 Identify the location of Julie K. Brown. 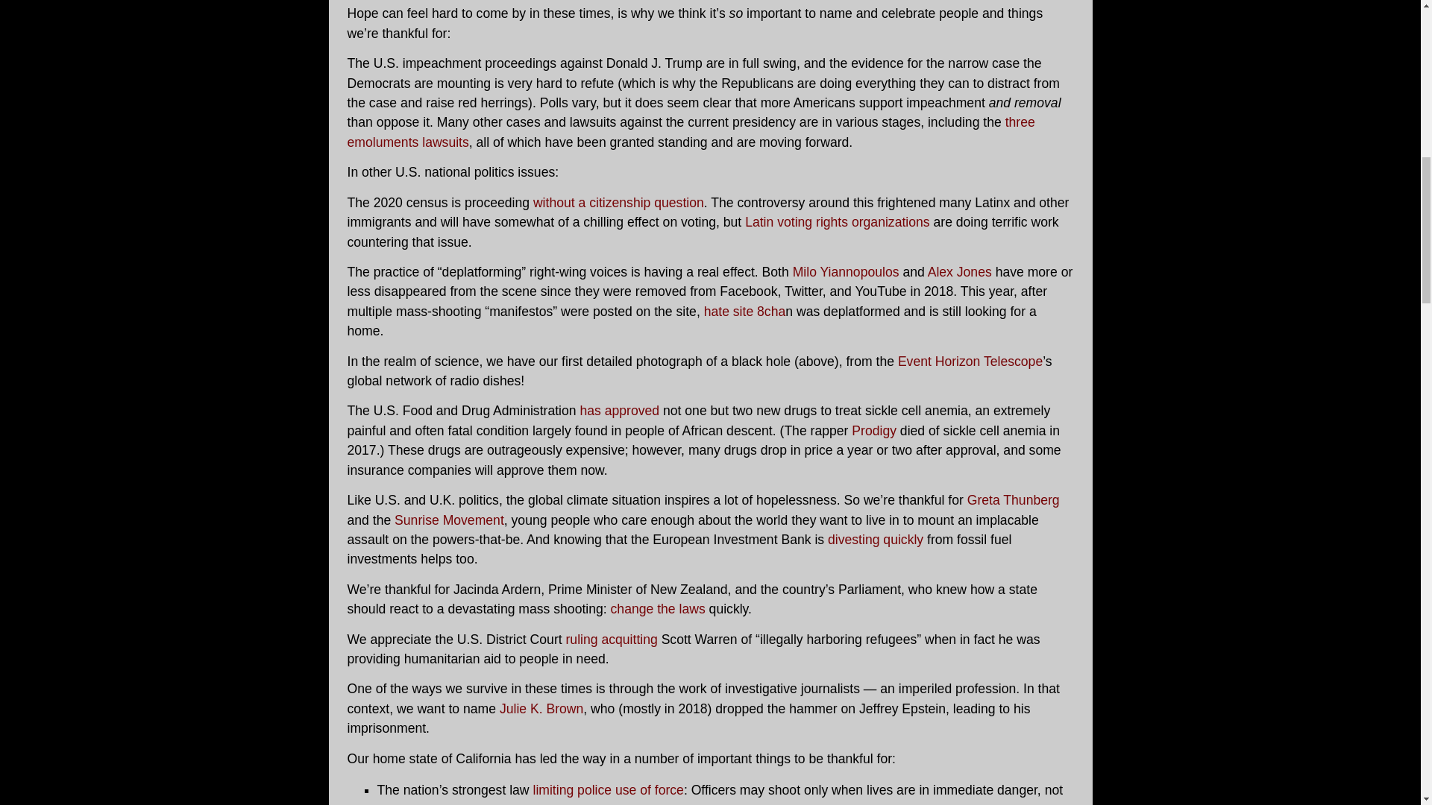
(541, 708).